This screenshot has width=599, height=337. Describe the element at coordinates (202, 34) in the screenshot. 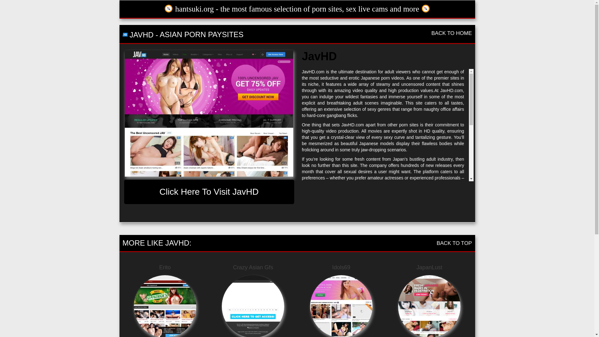

I see `ASIAN PORN PAYSITES` at that location.